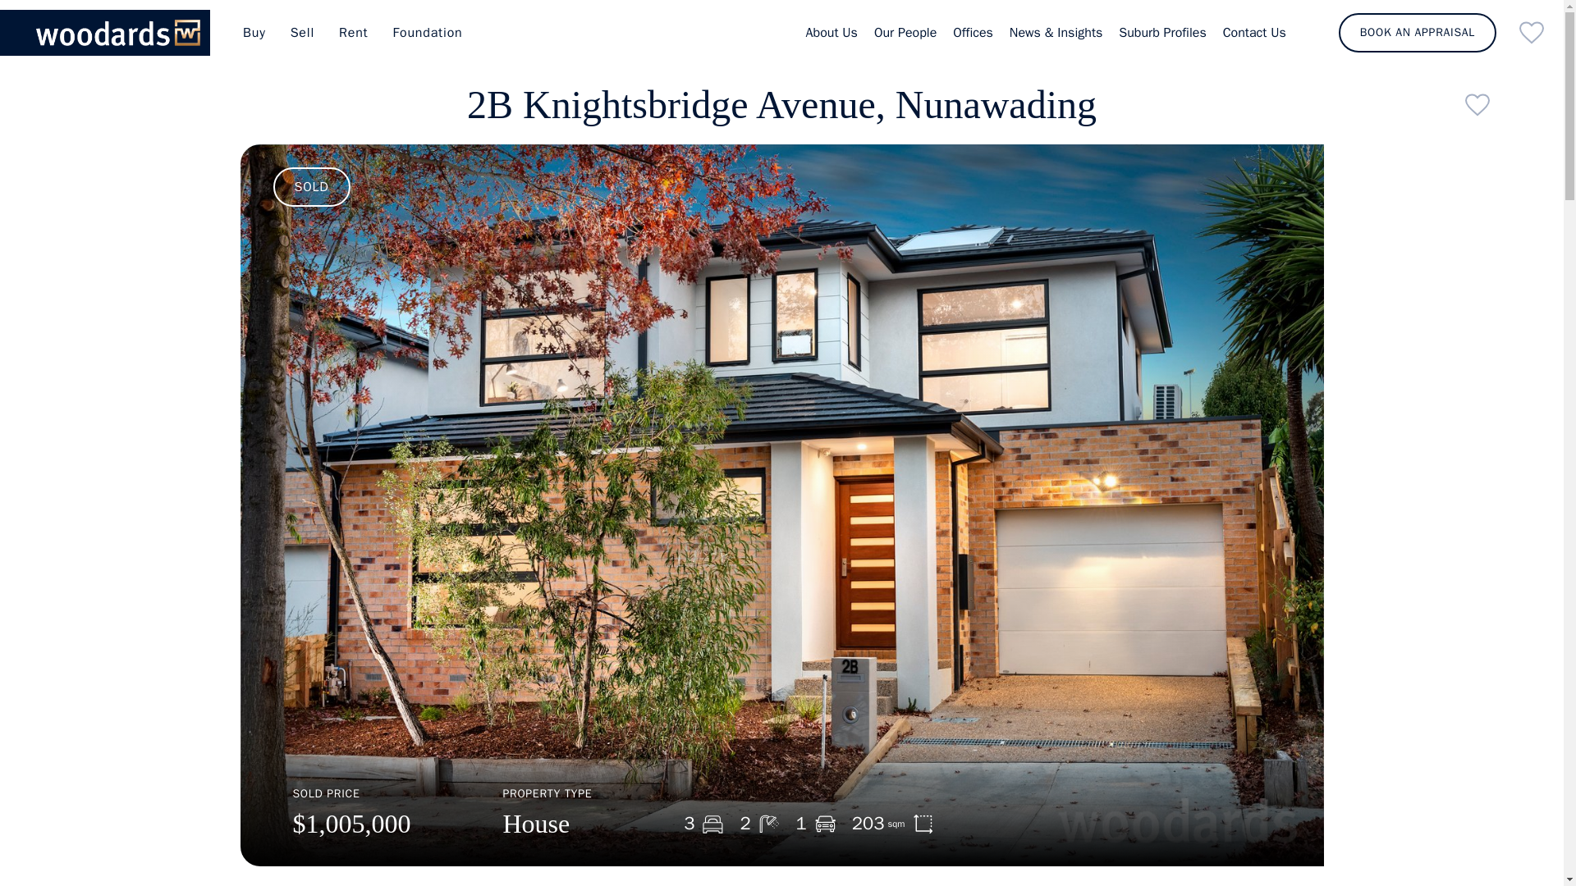 Image resolution: width=1576 pixels, height=886 pixels. What do you see at coordinates (1162, 33) in the screenshot?
I see `Suburb Profiles` at bounding box center [1162, 33].